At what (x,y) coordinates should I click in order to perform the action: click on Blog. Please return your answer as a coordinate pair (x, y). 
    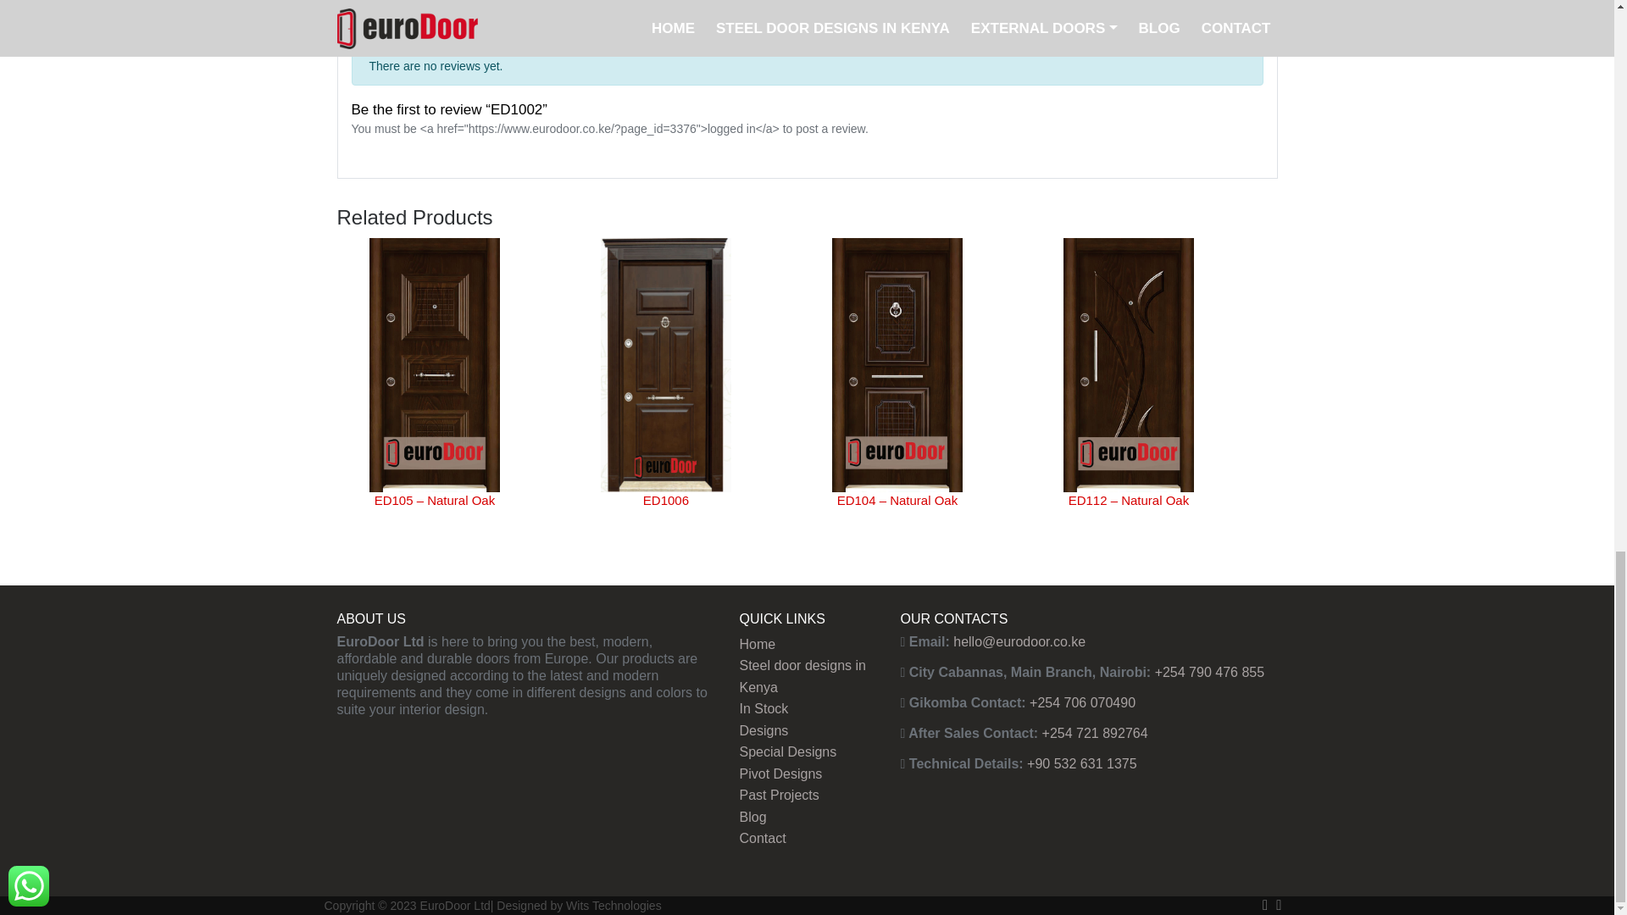
    Looking at the image, I should click on (752, 817).